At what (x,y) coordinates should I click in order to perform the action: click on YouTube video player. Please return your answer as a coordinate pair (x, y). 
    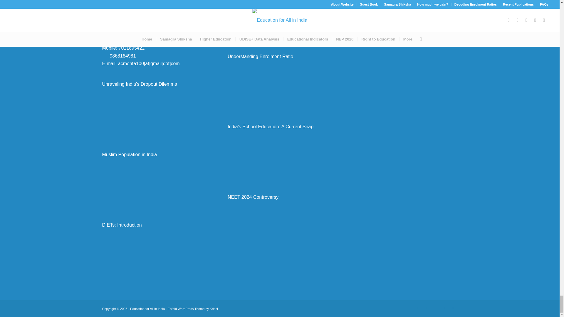
    Looking at the image, I should click on (154, 184).